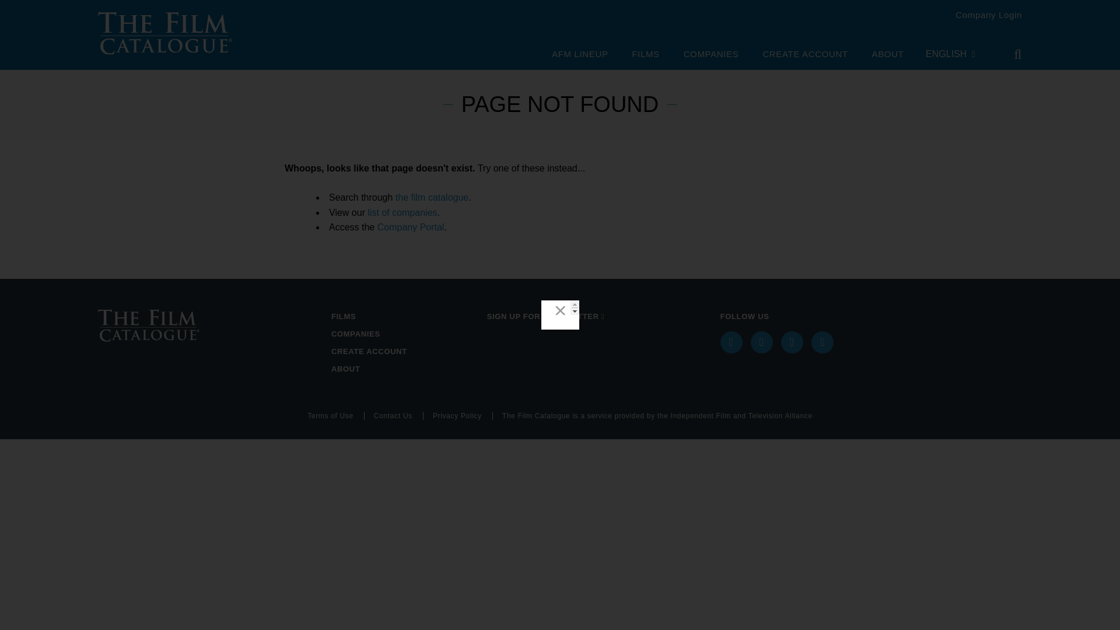  Describe the element at coordinates (405, 351) in the screenshot. I see `CREATE ACCOUNT` at that location.